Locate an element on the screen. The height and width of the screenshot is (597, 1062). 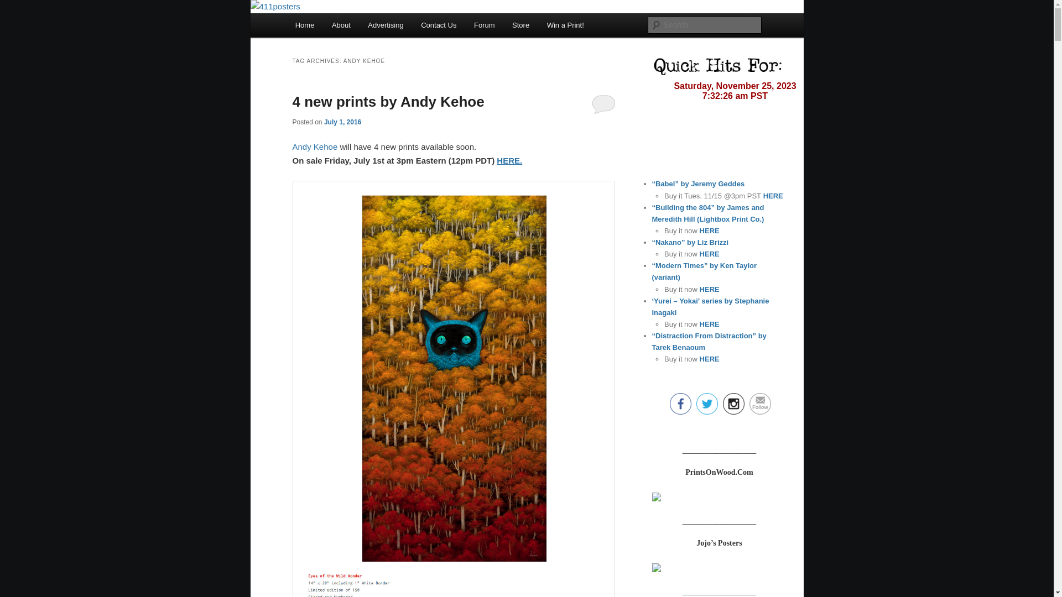
Skip to primary content is located at coordinates (345, 27).